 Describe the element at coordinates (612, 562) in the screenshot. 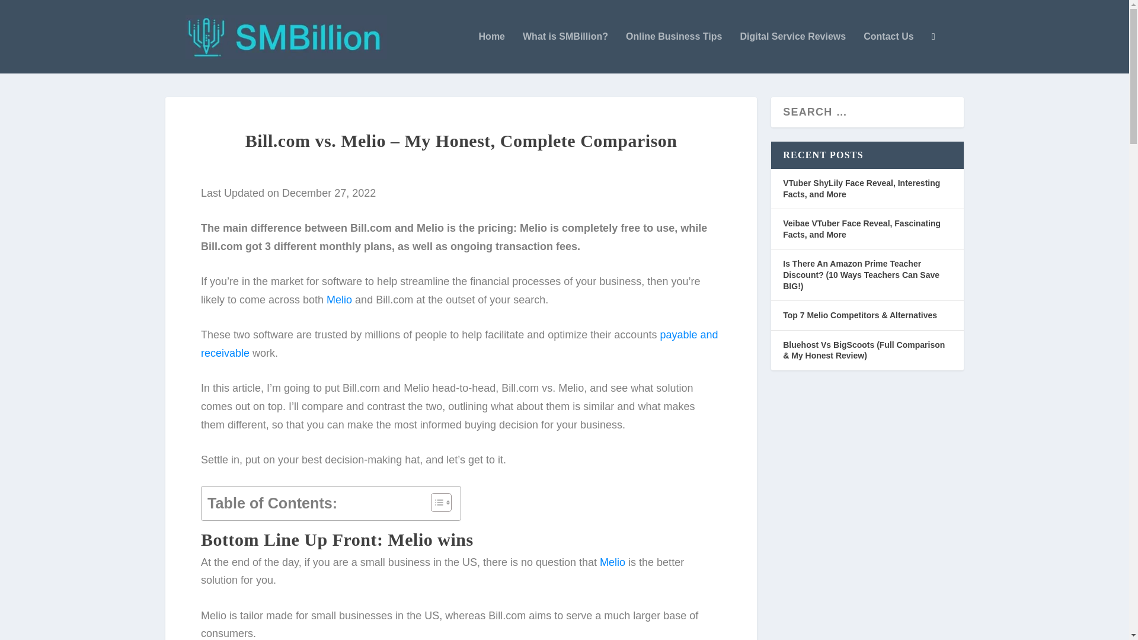

I see `Melio` at that location.